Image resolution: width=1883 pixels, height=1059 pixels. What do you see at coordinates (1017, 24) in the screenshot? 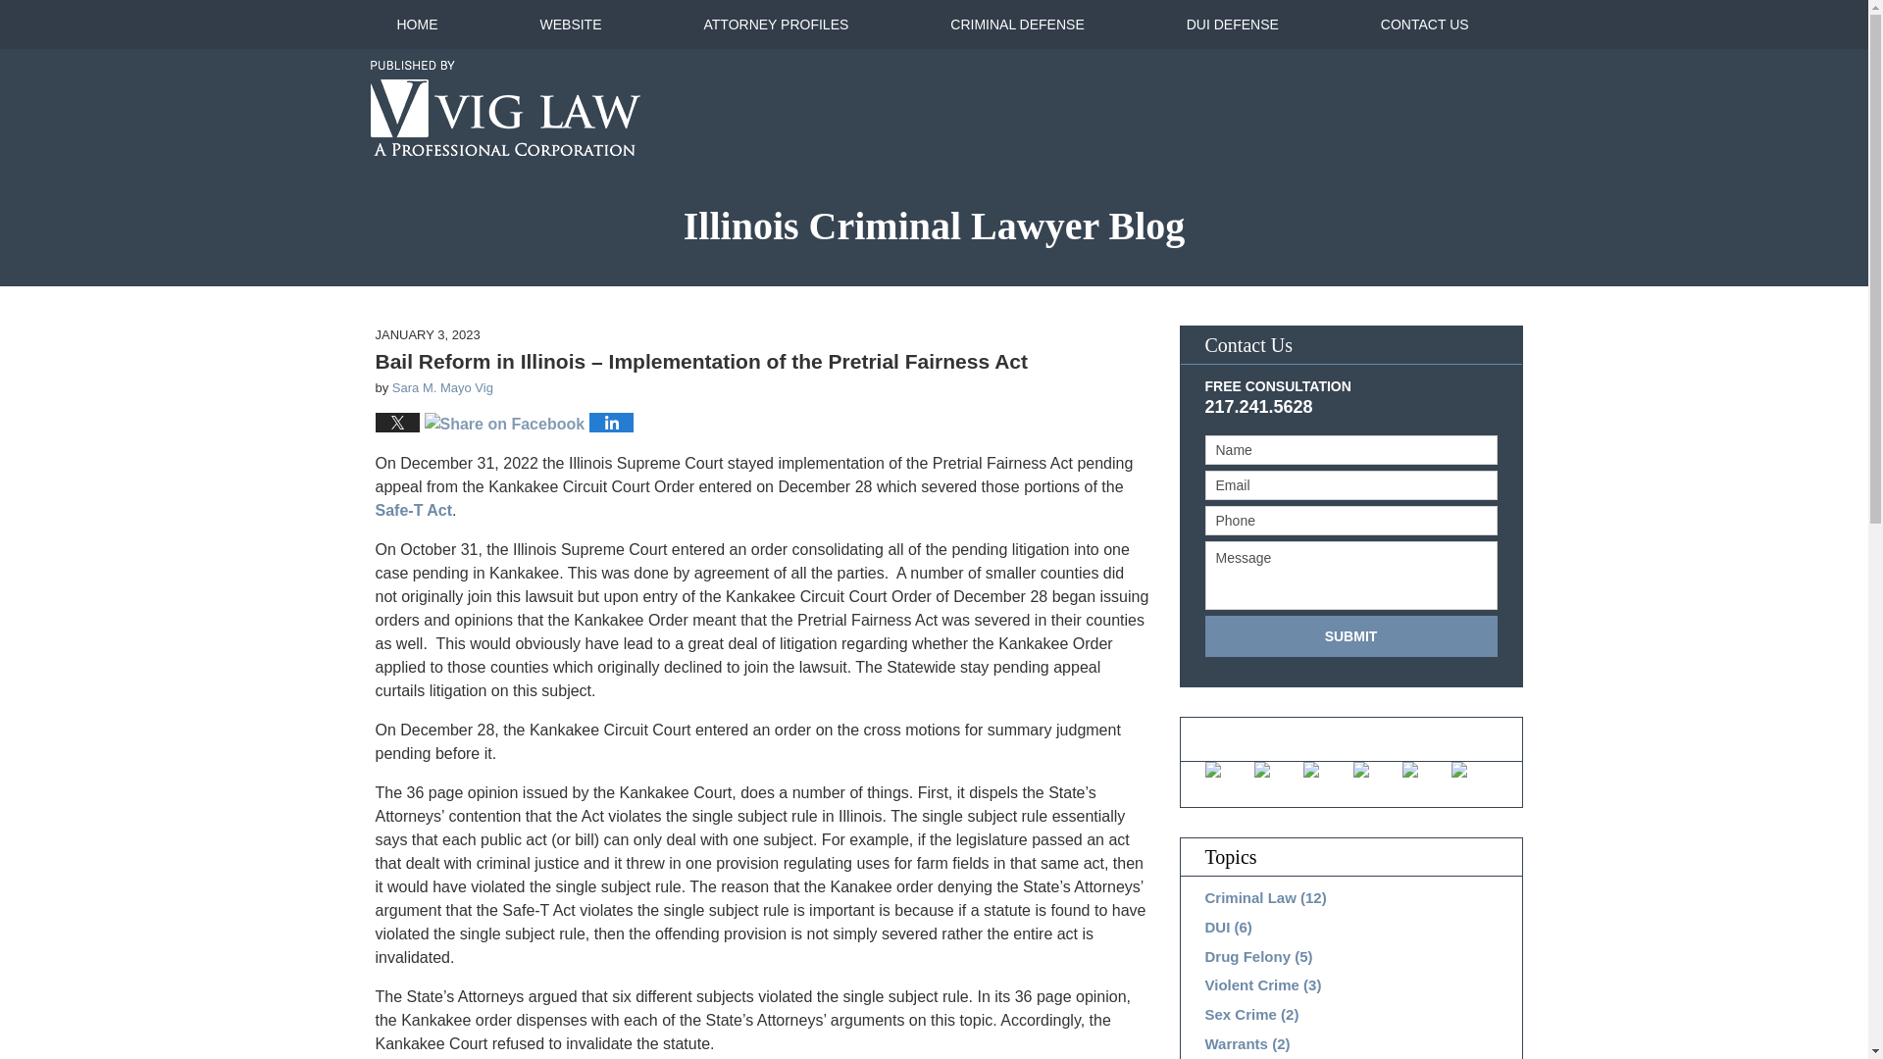
I see `CRIMINAL DEFENSE` at bounding box center [1017, 24].